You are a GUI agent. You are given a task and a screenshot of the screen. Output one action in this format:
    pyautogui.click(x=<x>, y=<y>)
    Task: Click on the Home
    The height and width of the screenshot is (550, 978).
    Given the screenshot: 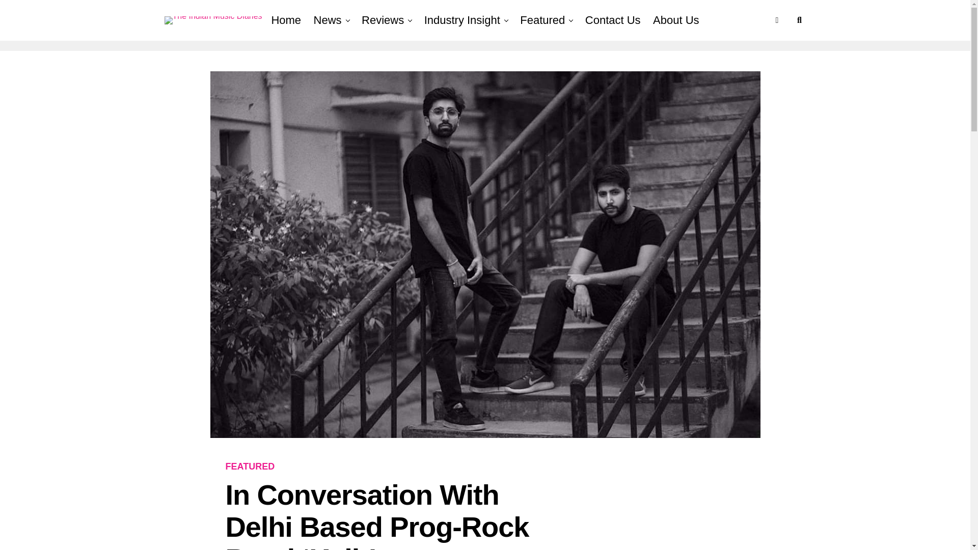 What is the action you would take?
    pyautogui.click(x=286, y=20)
    